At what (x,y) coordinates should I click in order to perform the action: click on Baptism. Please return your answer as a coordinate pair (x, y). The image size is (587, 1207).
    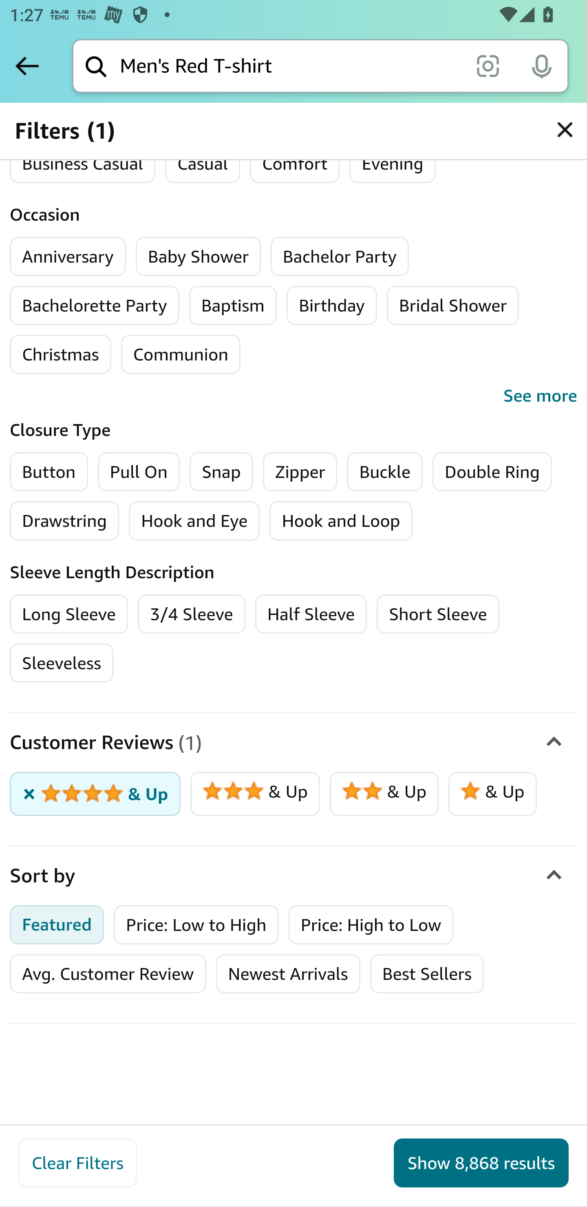
    Looking at the image, I should click on (233, 305).